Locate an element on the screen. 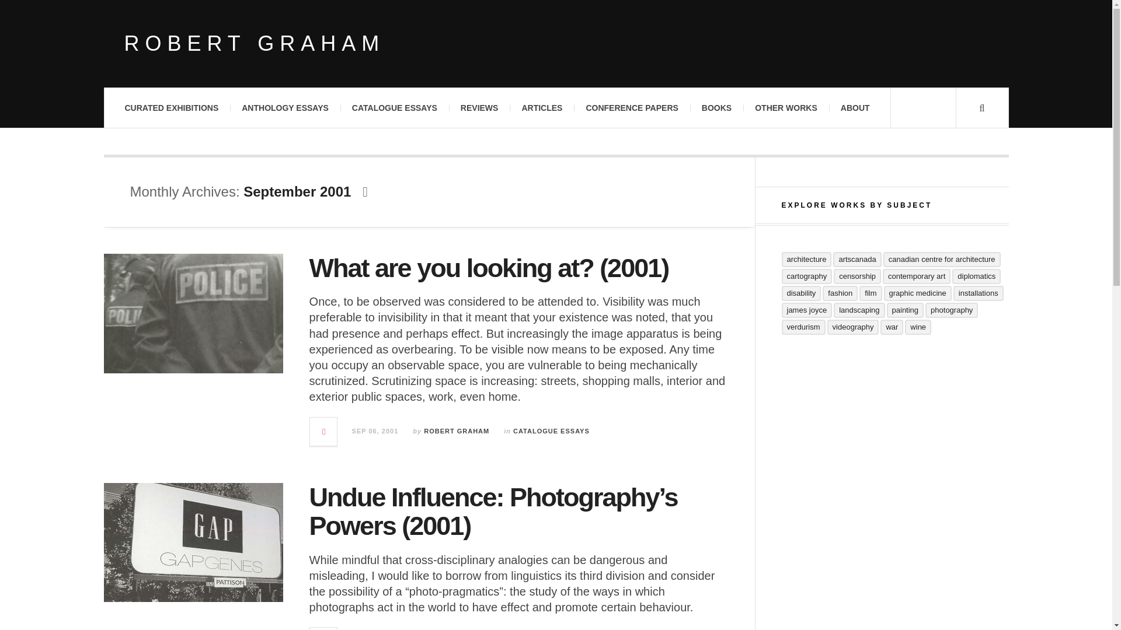 Image resolution: width=1121 pixels, height=630 pixels. View all posts in Catalogue Essays is located at coordinates (551, 431).